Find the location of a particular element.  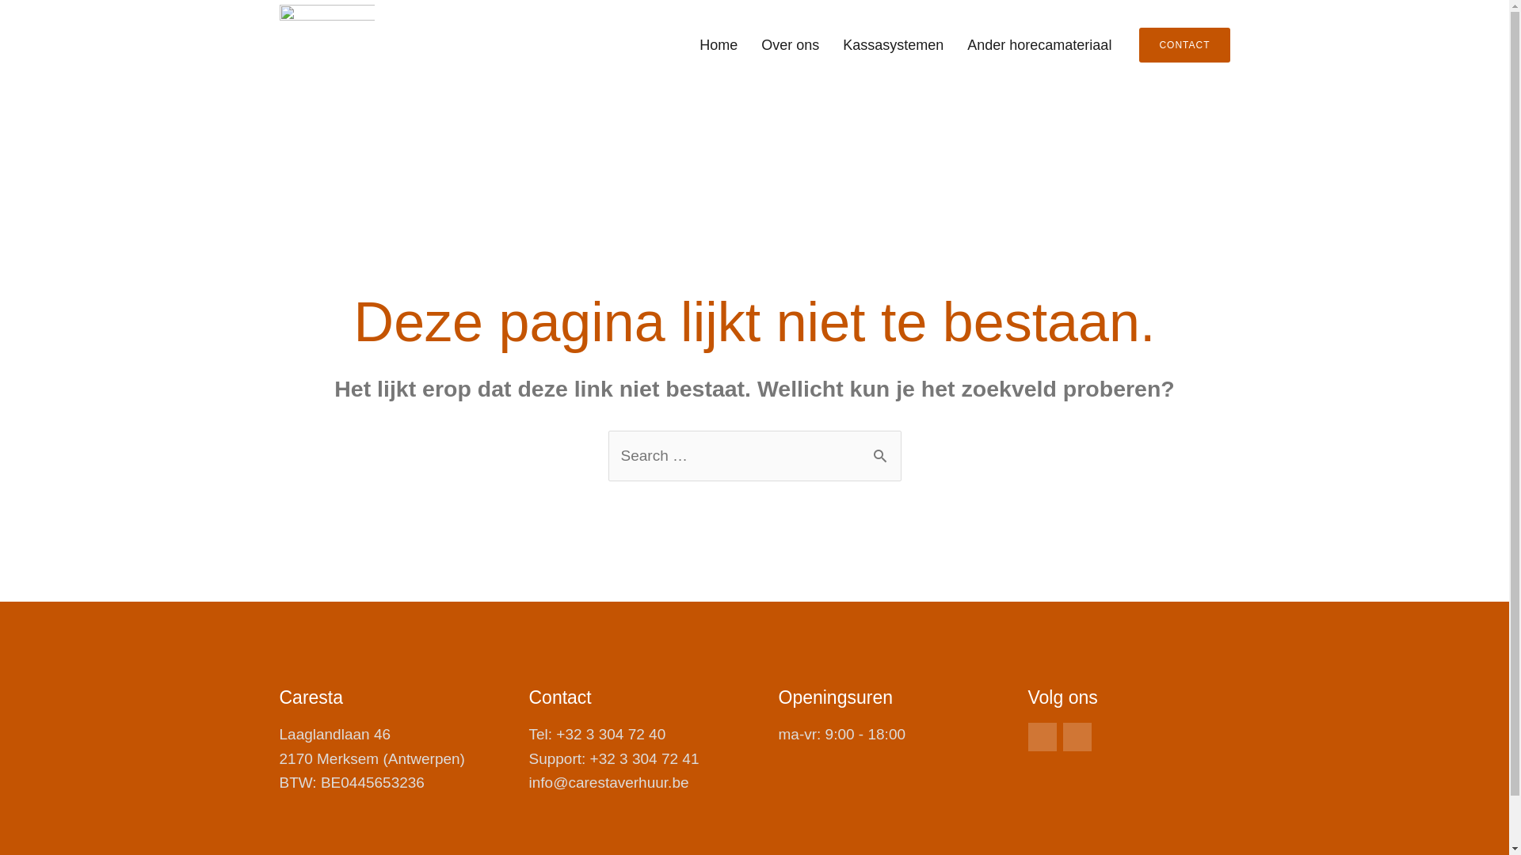

Support: +32 3 304 72 41 is located at coordinates (631, 759).